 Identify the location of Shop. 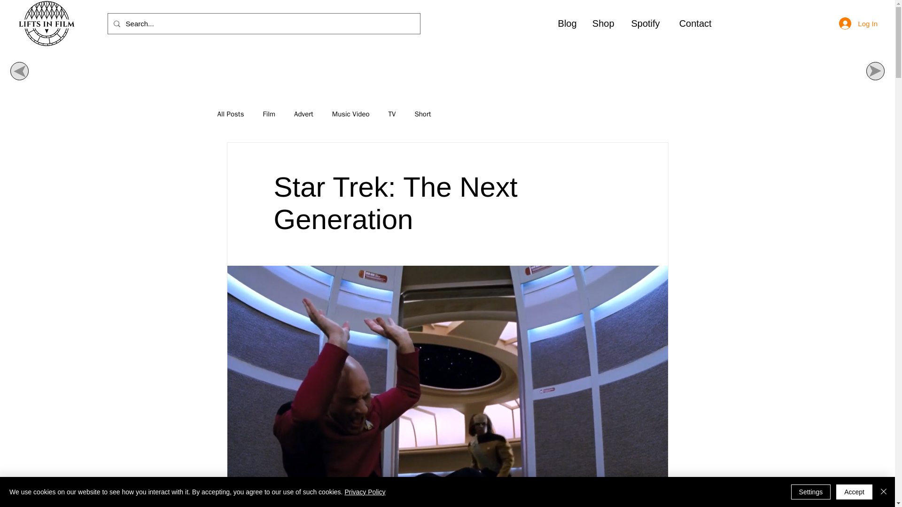
(602, 23).